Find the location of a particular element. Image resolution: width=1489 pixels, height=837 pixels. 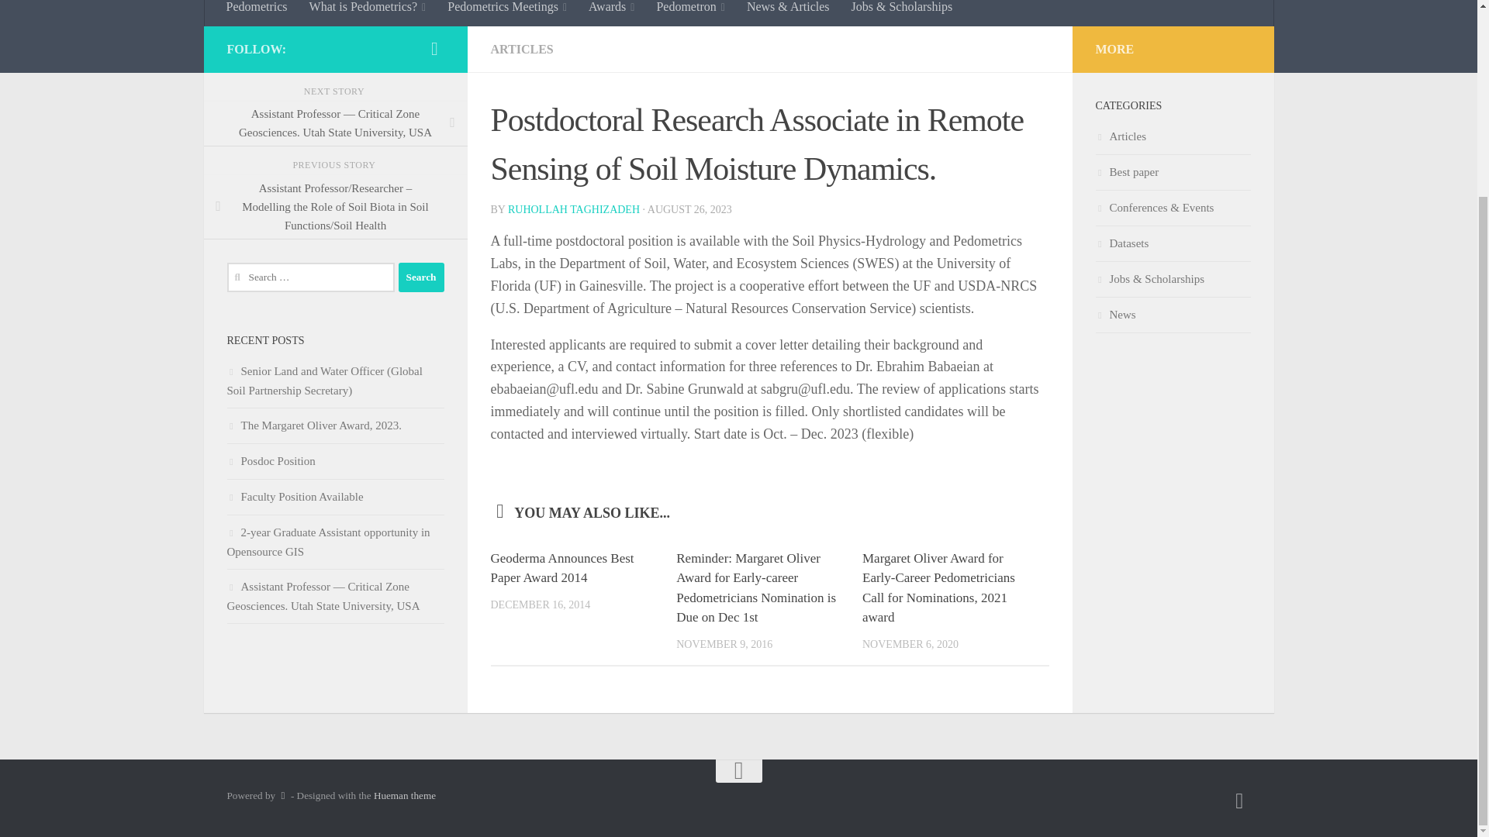

Follow us on Twitter is located at coordinates (434, 48).